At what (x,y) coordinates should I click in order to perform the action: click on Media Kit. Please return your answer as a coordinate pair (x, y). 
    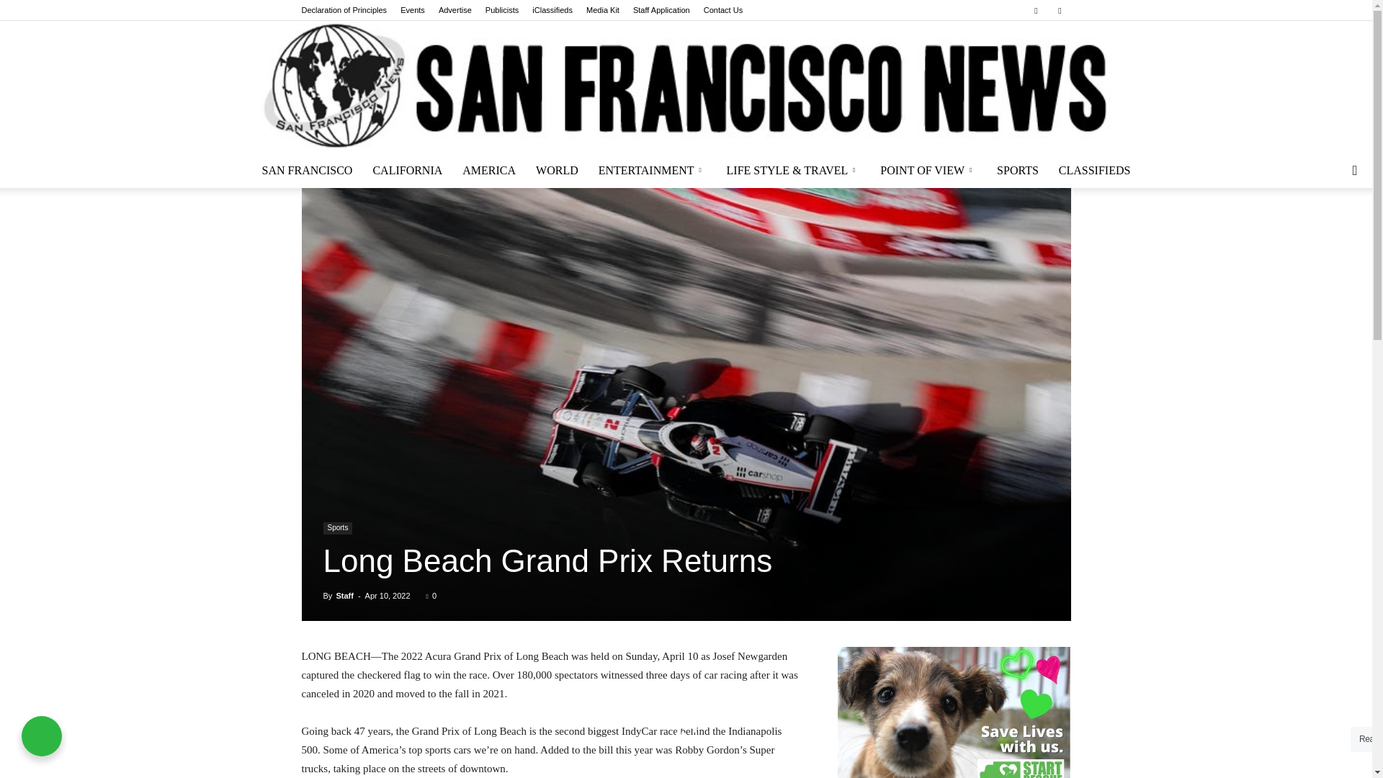
    Looking at the image, I should click on (603, 10).